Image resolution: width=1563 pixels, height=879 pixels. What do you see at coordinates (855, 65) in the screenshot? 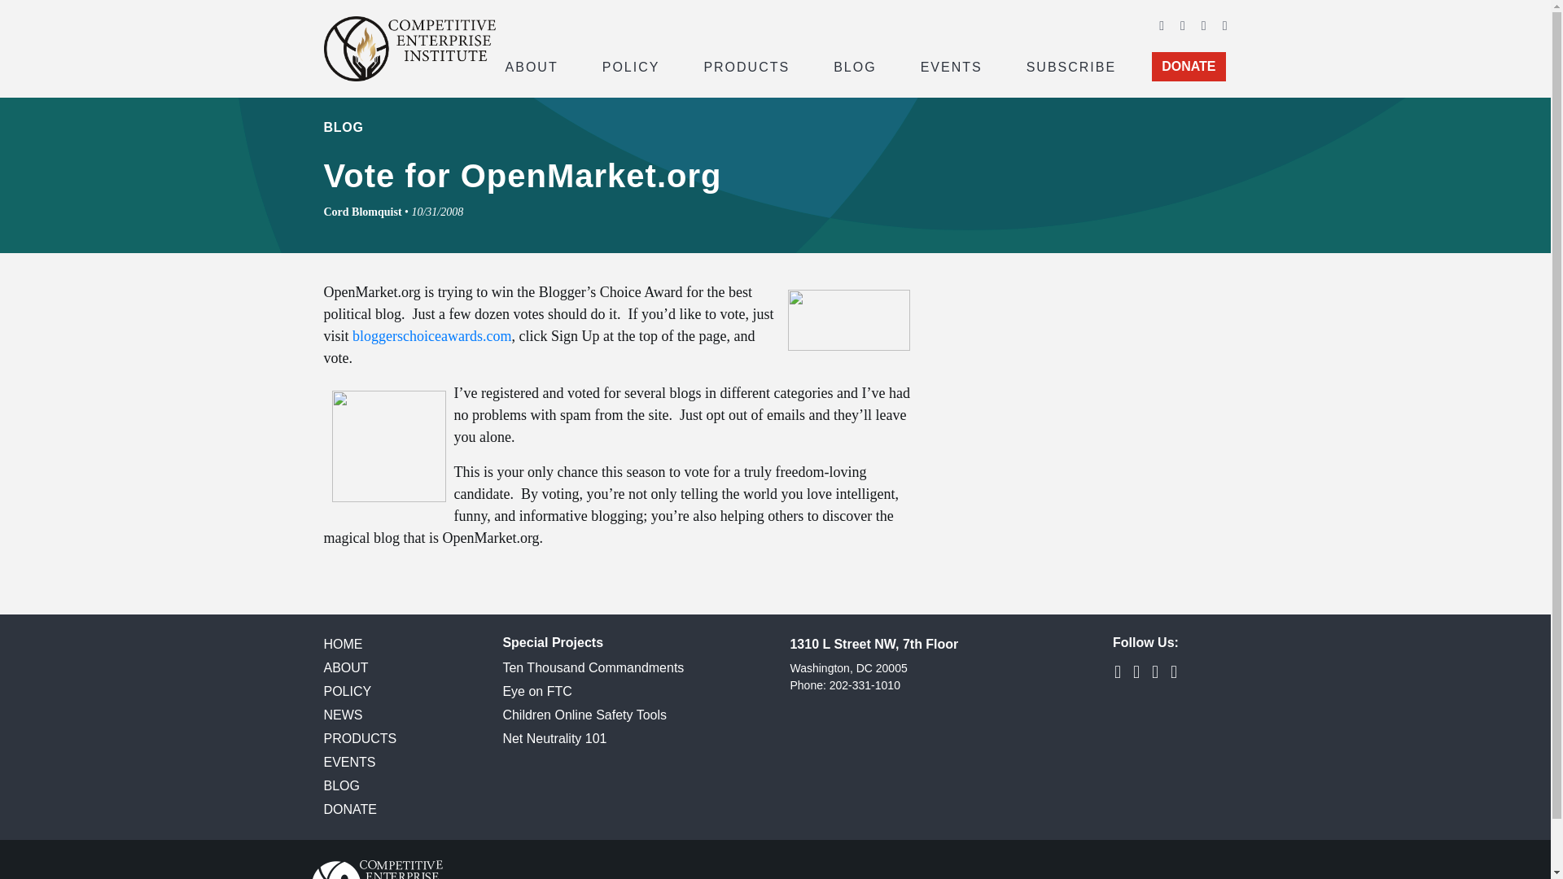
I see `BLOG` at bounding box center [855, 65].